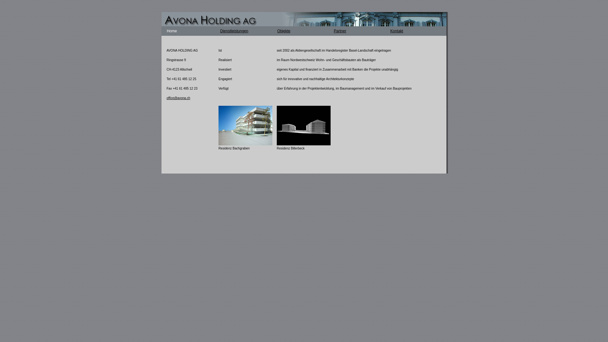 The image size is (608, 342). I want to click on office@avona.ch, so click(178, 98).